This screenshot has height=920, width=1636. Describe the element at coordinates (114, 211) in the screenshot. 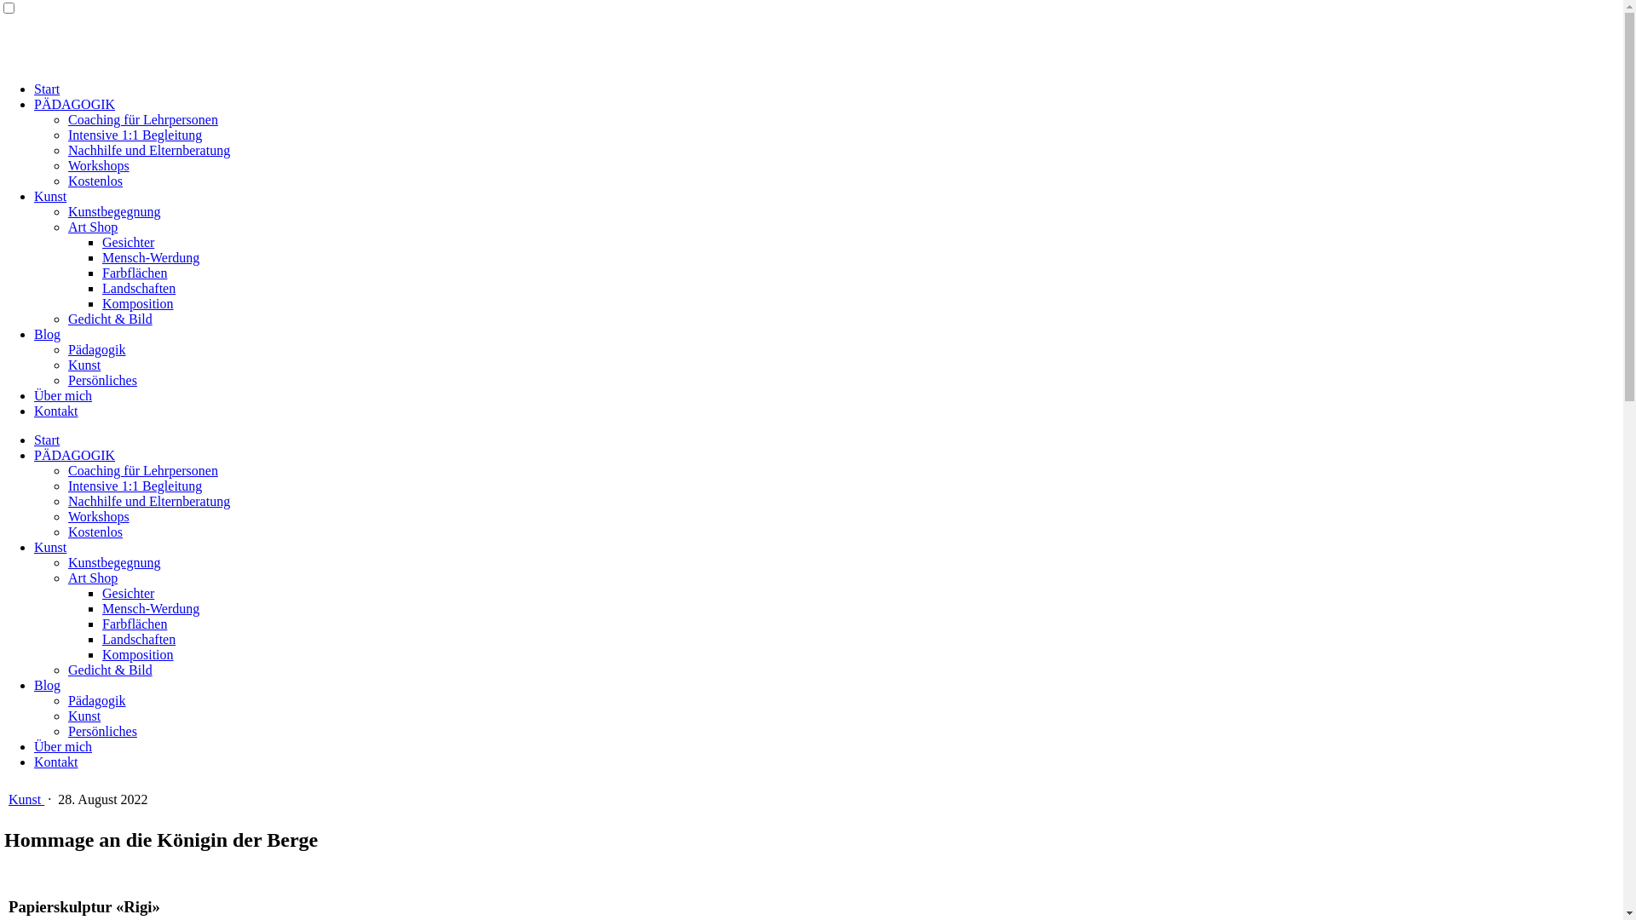

I see `Kunstbegegnung` at that location.